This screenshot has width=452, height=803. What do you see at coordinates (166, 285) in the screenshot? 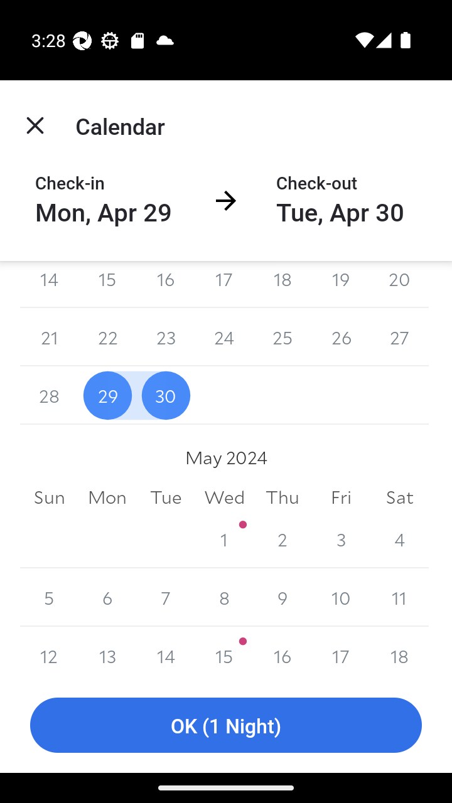
I see `16 16 April 2024` at bounding box center [166, 285].